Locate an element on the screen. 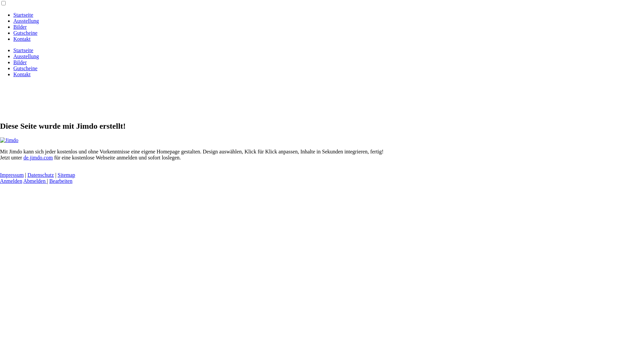 Image resolution: width=641 pixels, height=361 pixels. Kontakt is located at coordinates (22, 39).